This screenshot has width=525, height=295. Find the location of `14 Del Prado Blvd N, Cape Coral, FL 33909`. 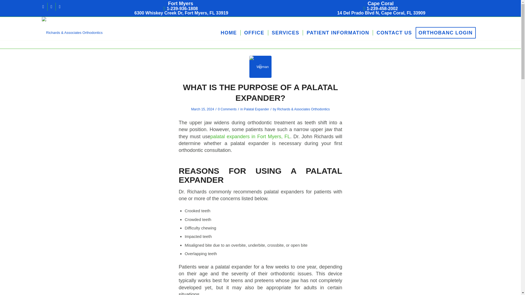

14 Del Prado Blvd N, Cape Coral, FL 33909 is located at coordinates (381, 13).